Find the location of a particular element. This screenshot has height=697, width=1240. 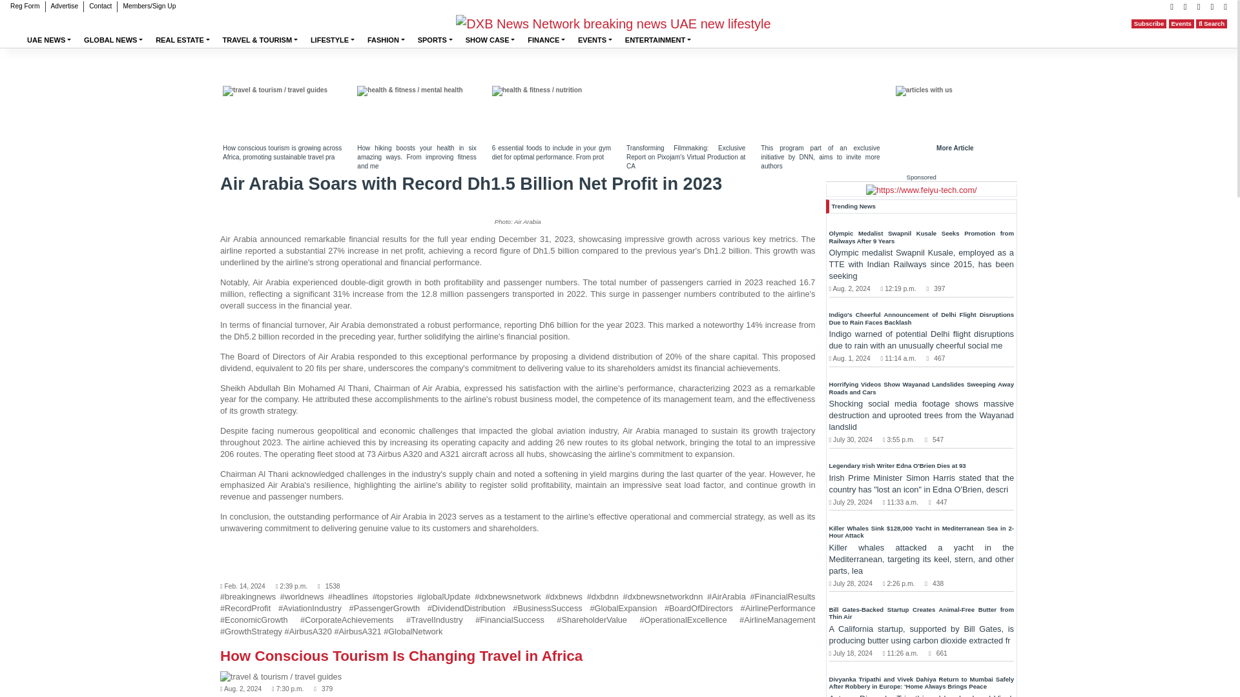

GLOBAL NEWS is located at coordinates (112, 40).